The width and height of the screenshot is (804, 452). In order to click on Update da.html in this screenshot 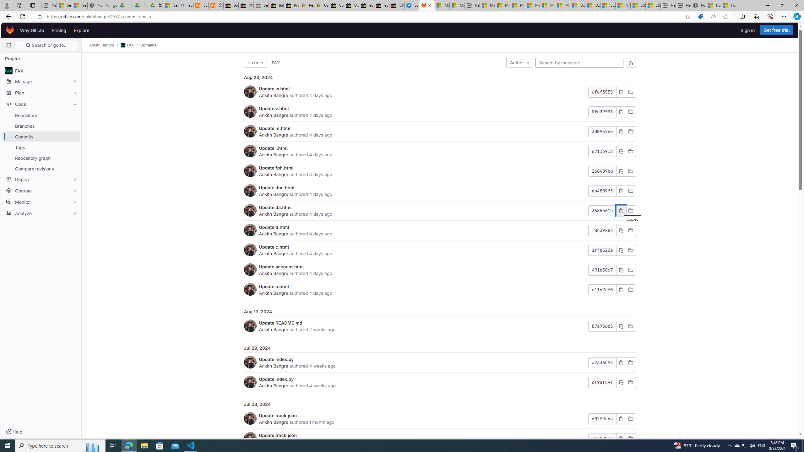, I will do `click(275, 207)`.